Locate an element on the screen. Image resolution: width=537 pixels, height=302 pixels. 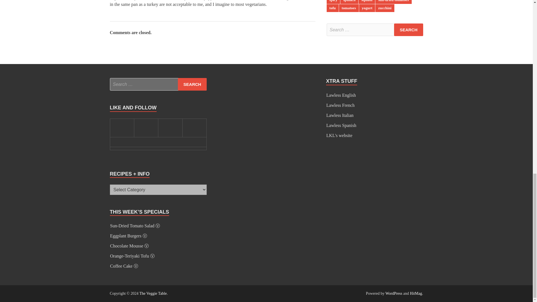
The Veggie Table is located at coordinates (153, 294).